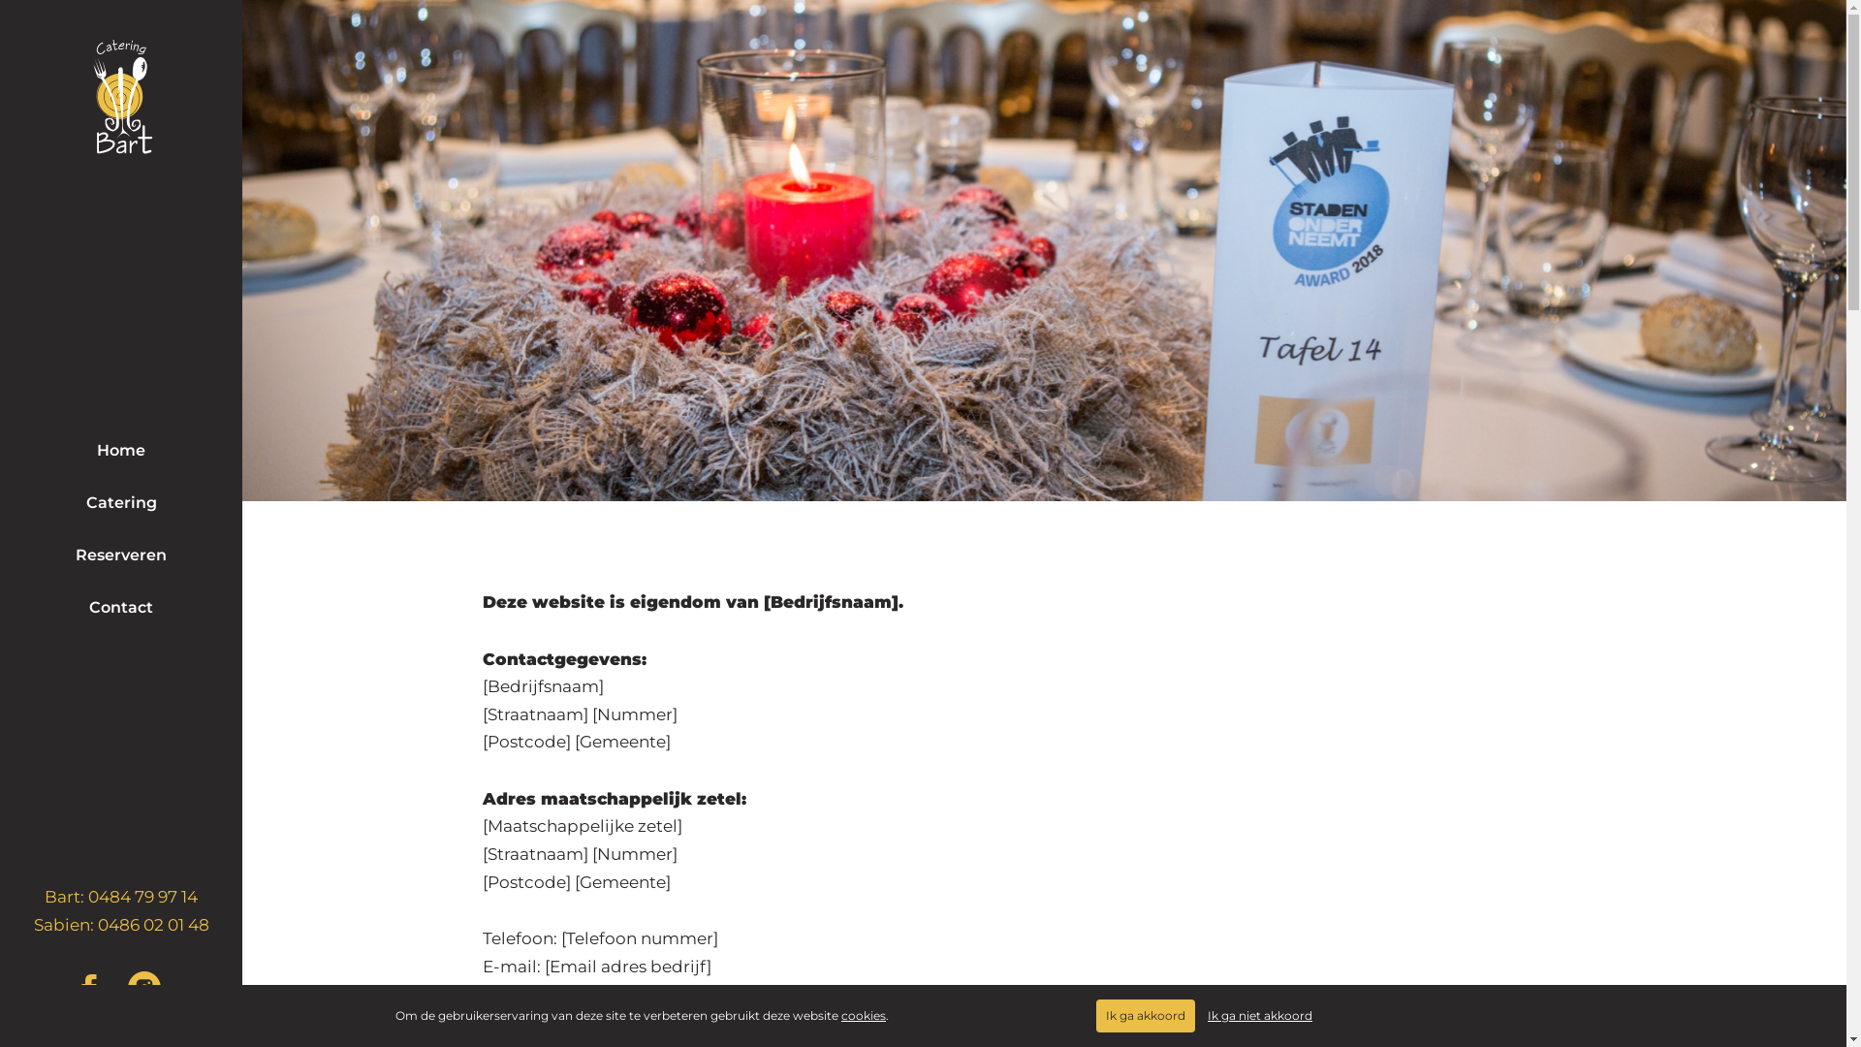 The height and width of the screenshot is (1047, 1861). What do you see at coordinates (121, 451) in the screenshot?
I see `Home` at bounding box center [121, 451].